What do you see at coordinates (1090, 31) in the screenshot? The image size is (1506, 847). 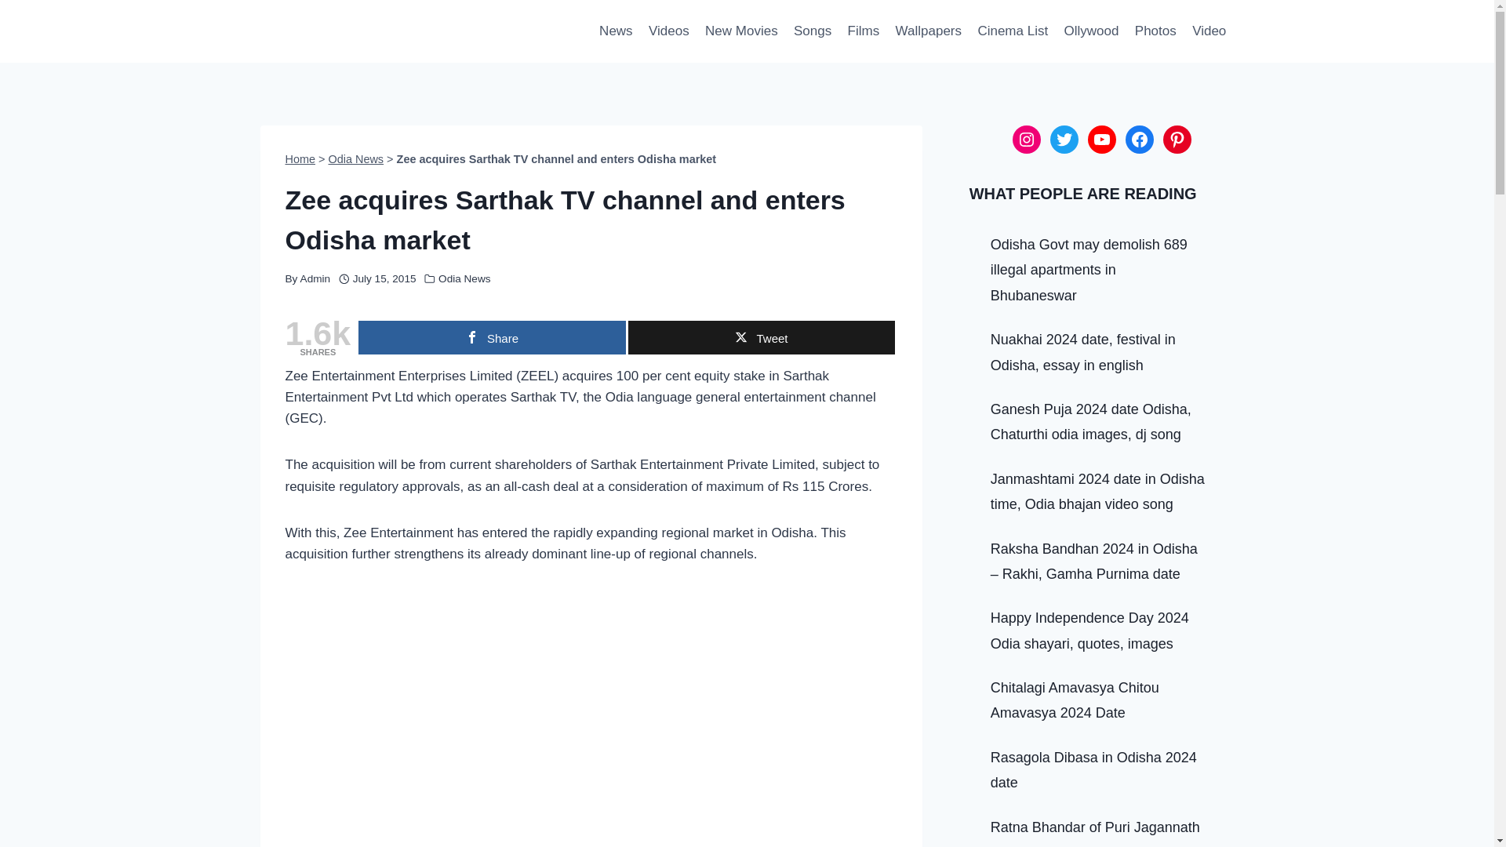 I see `Ollywood` at bounding box center [1090, 31].